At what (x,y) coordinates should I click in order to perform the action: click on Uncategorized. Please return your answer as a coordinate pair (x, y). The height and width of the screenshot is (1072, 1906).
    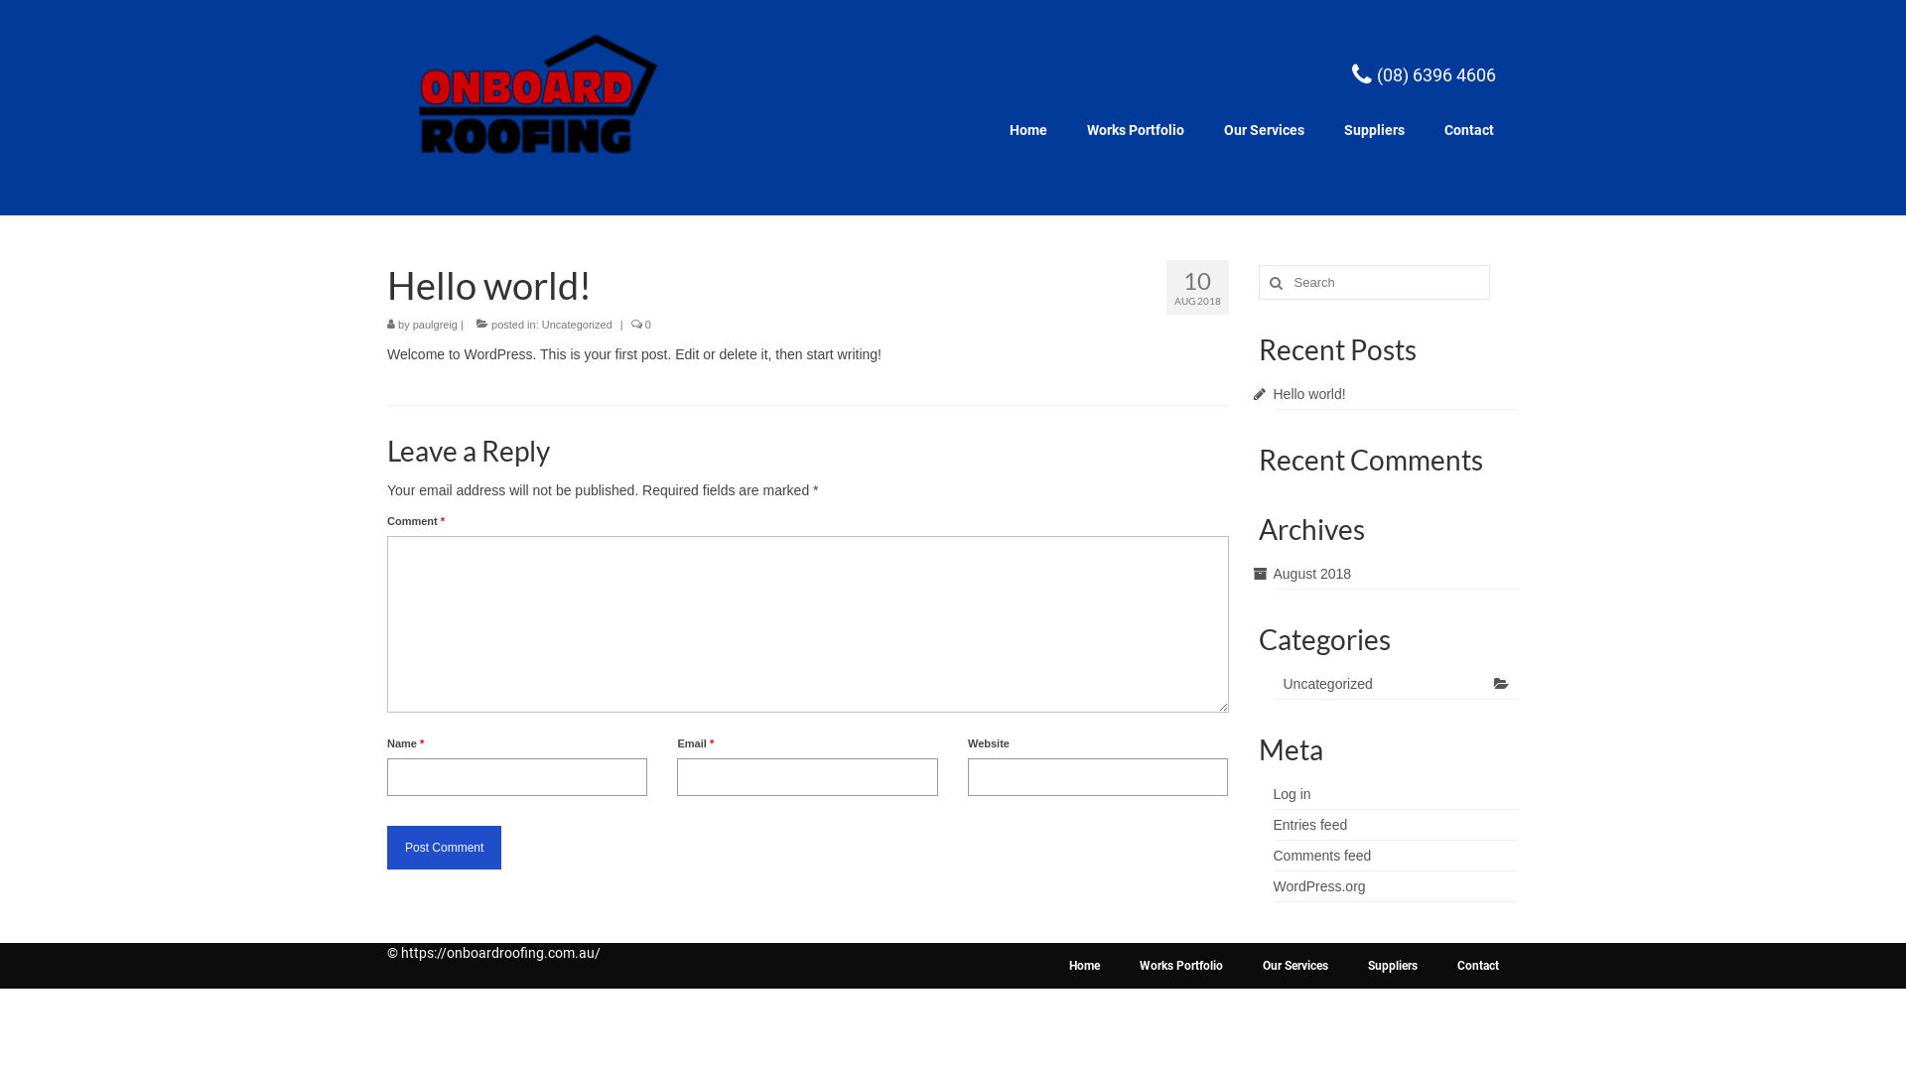
    Looking at the image, I should click on (1396, 685).